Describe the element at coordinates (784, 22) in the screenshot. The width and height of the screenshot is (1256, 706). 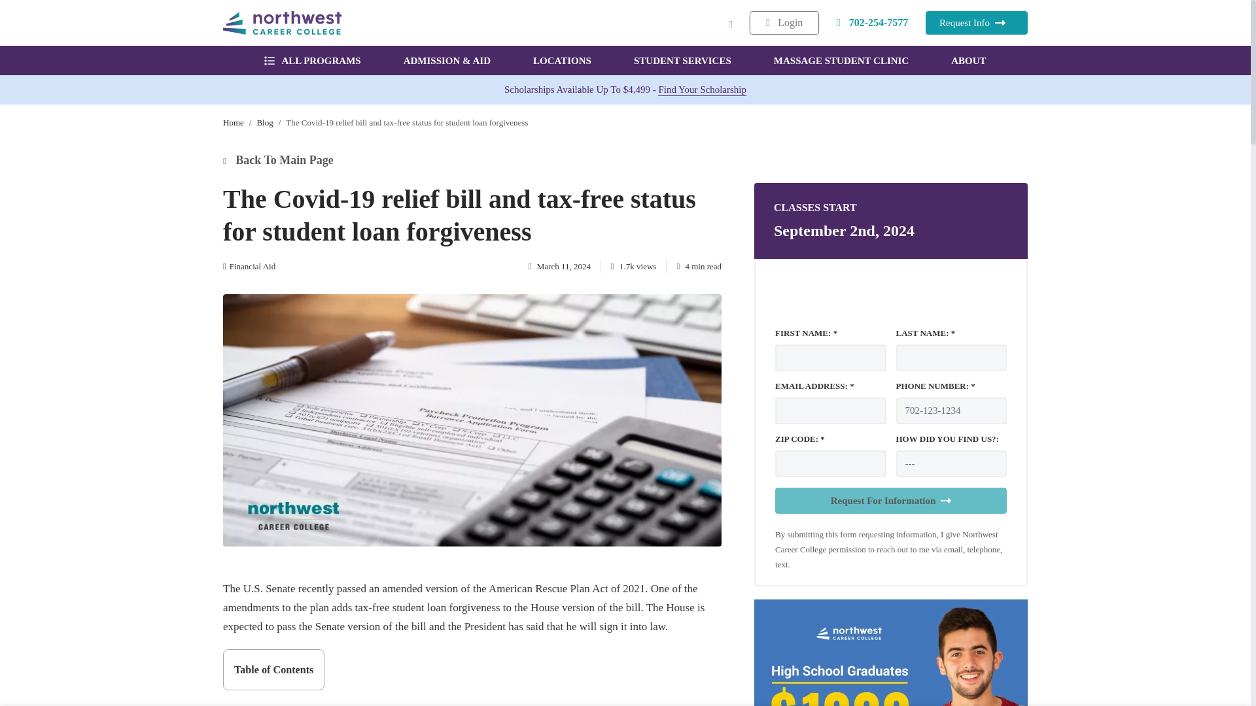
I see `Login` at that location.